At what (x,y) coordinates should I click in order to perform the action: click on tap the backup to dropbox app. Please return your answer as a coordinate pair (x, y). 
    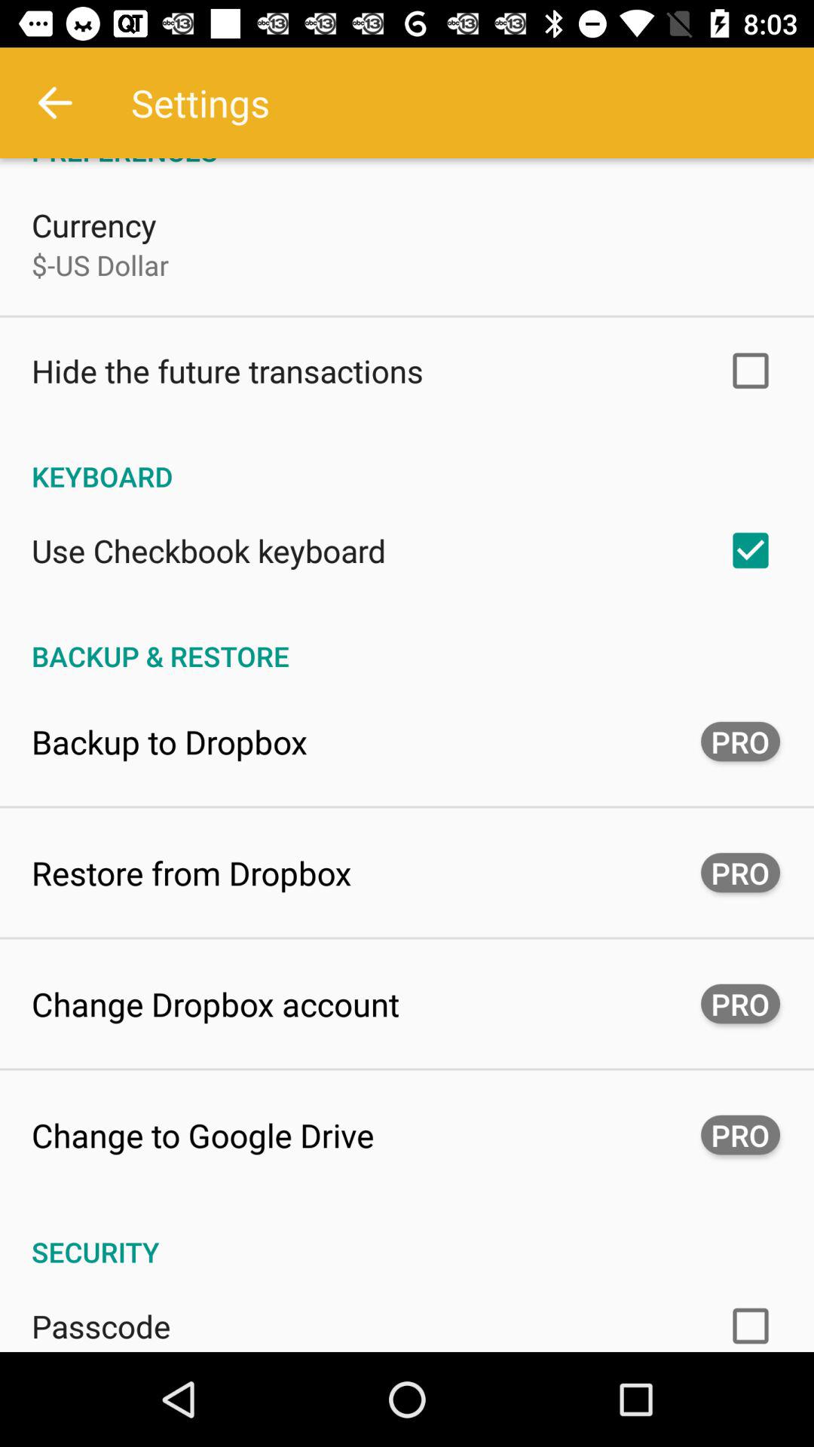
    Looking at the image, I should click on (170, 742).